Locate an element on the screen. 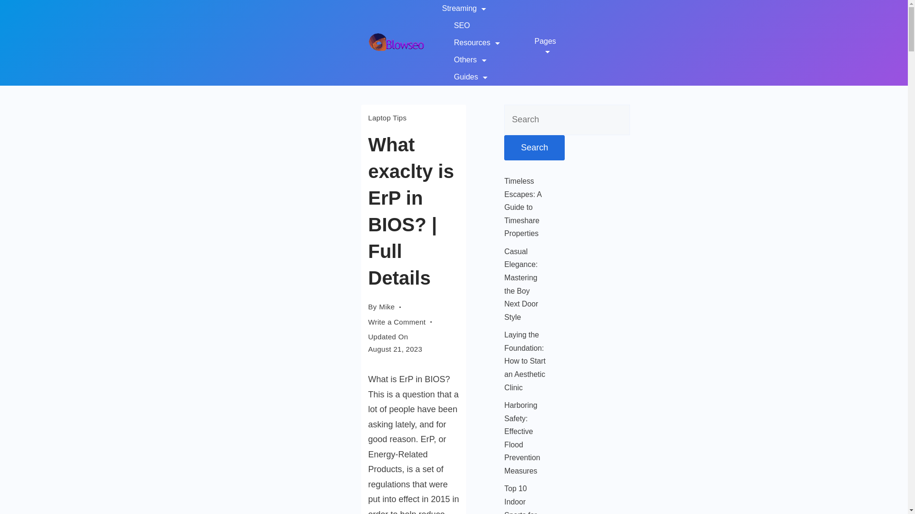 This screenshot has width=915, height=514. Search Input is located at coordinates (567, 120).